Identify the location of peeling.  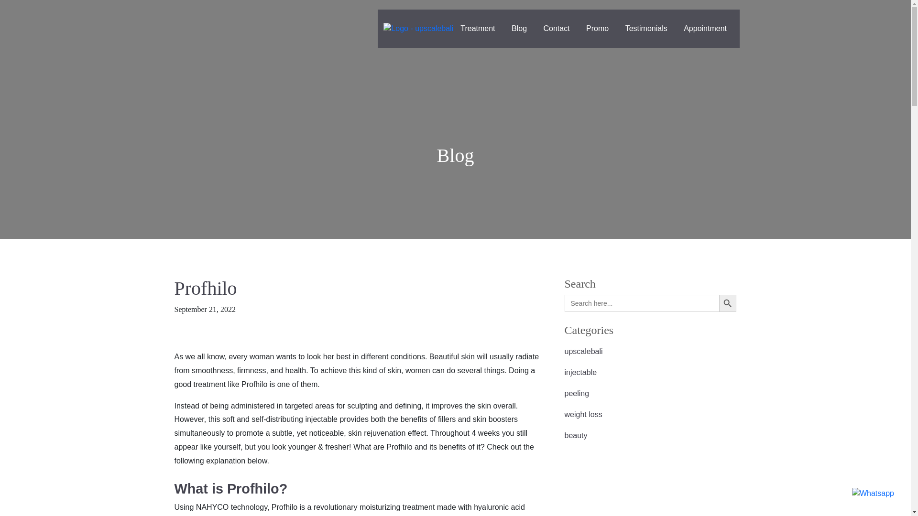
(650, 394).